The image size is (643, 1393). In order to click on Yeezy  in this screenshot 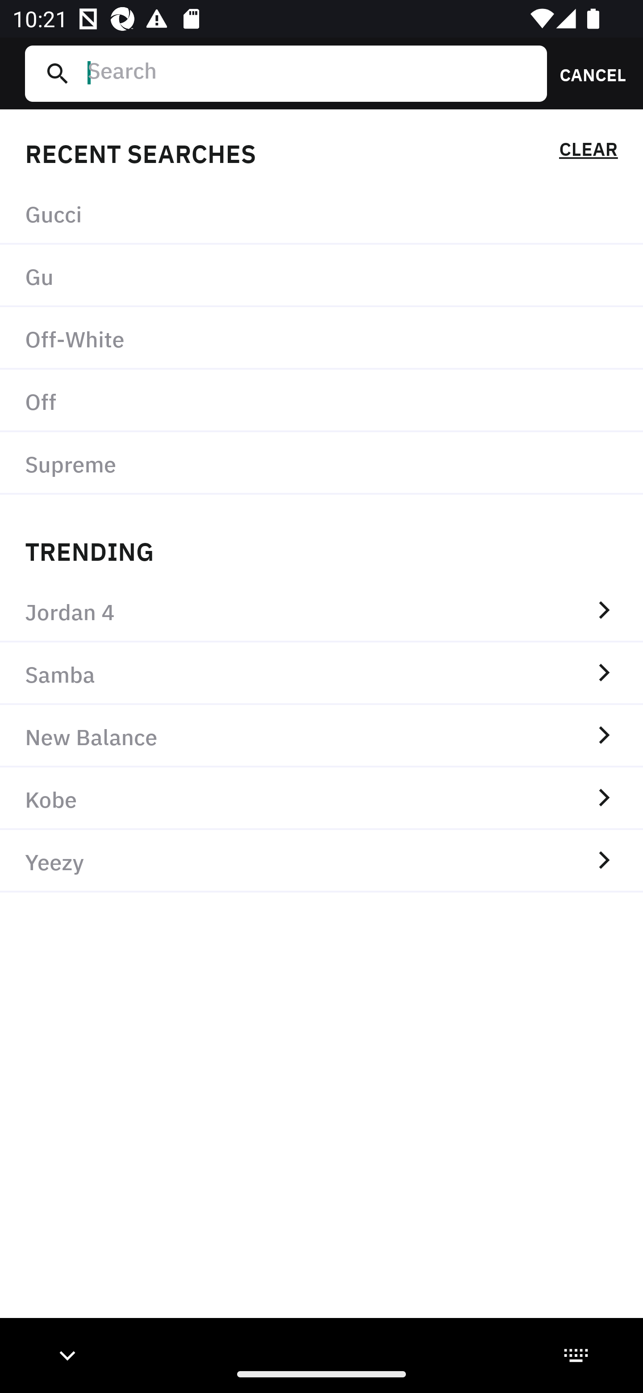, I will do `click(321, 861)`.